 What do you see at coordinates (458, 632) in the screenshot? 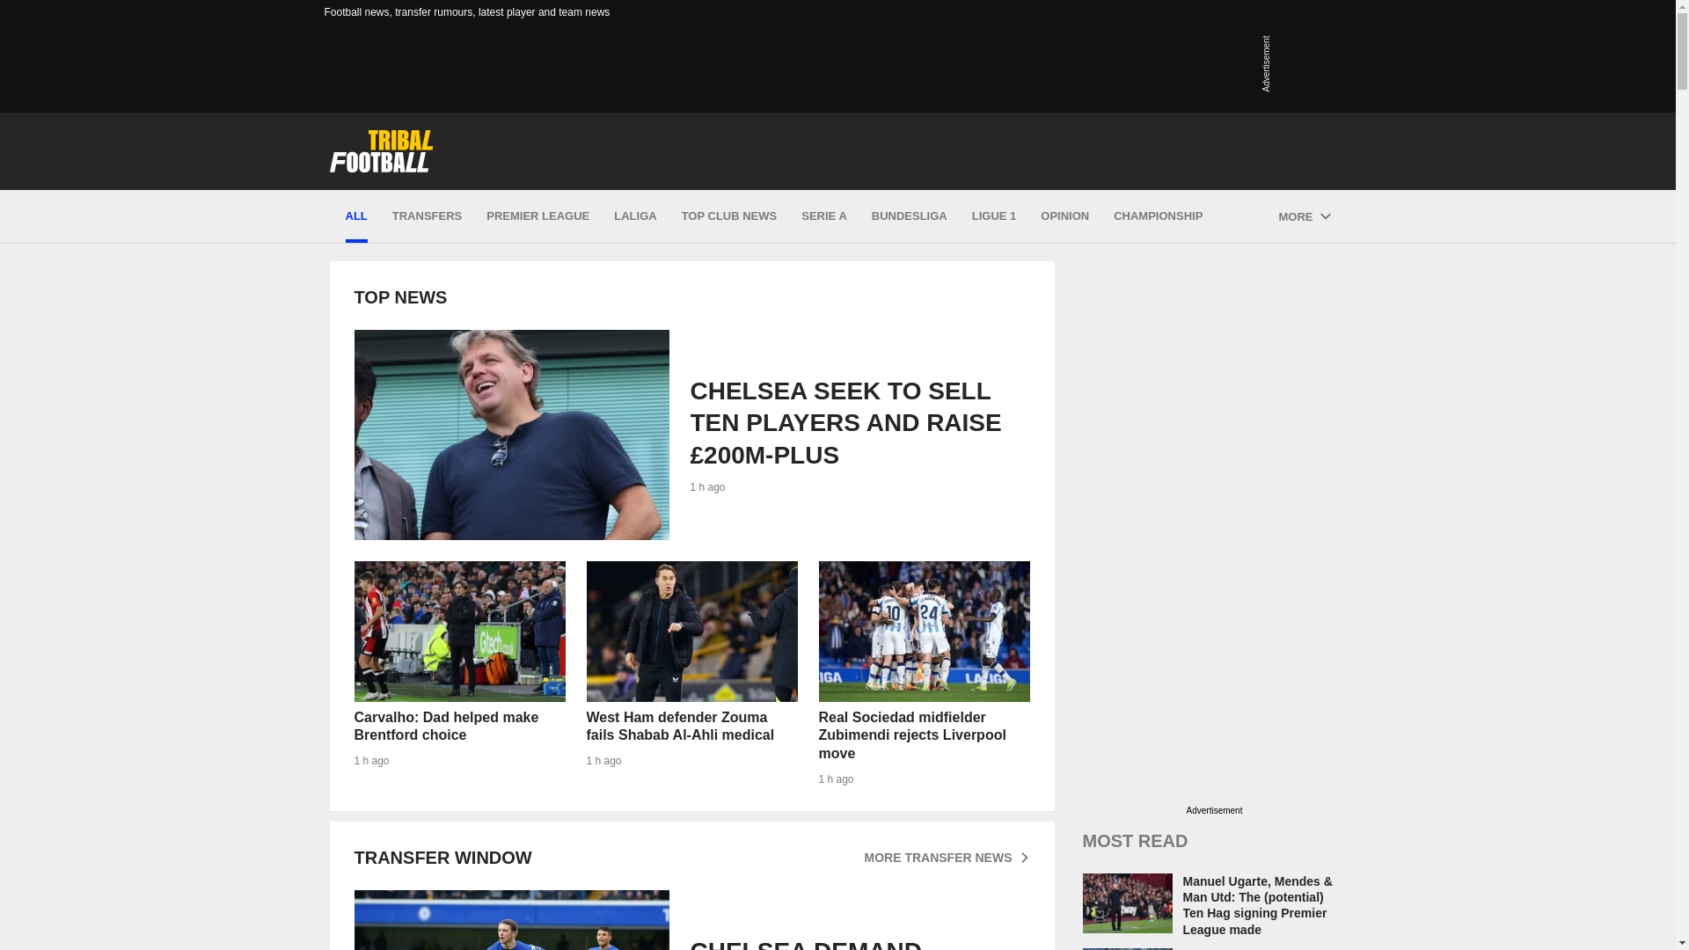
I see `Carvalho: Dad helped make Brentford choice` at bounding box center [458, 632].